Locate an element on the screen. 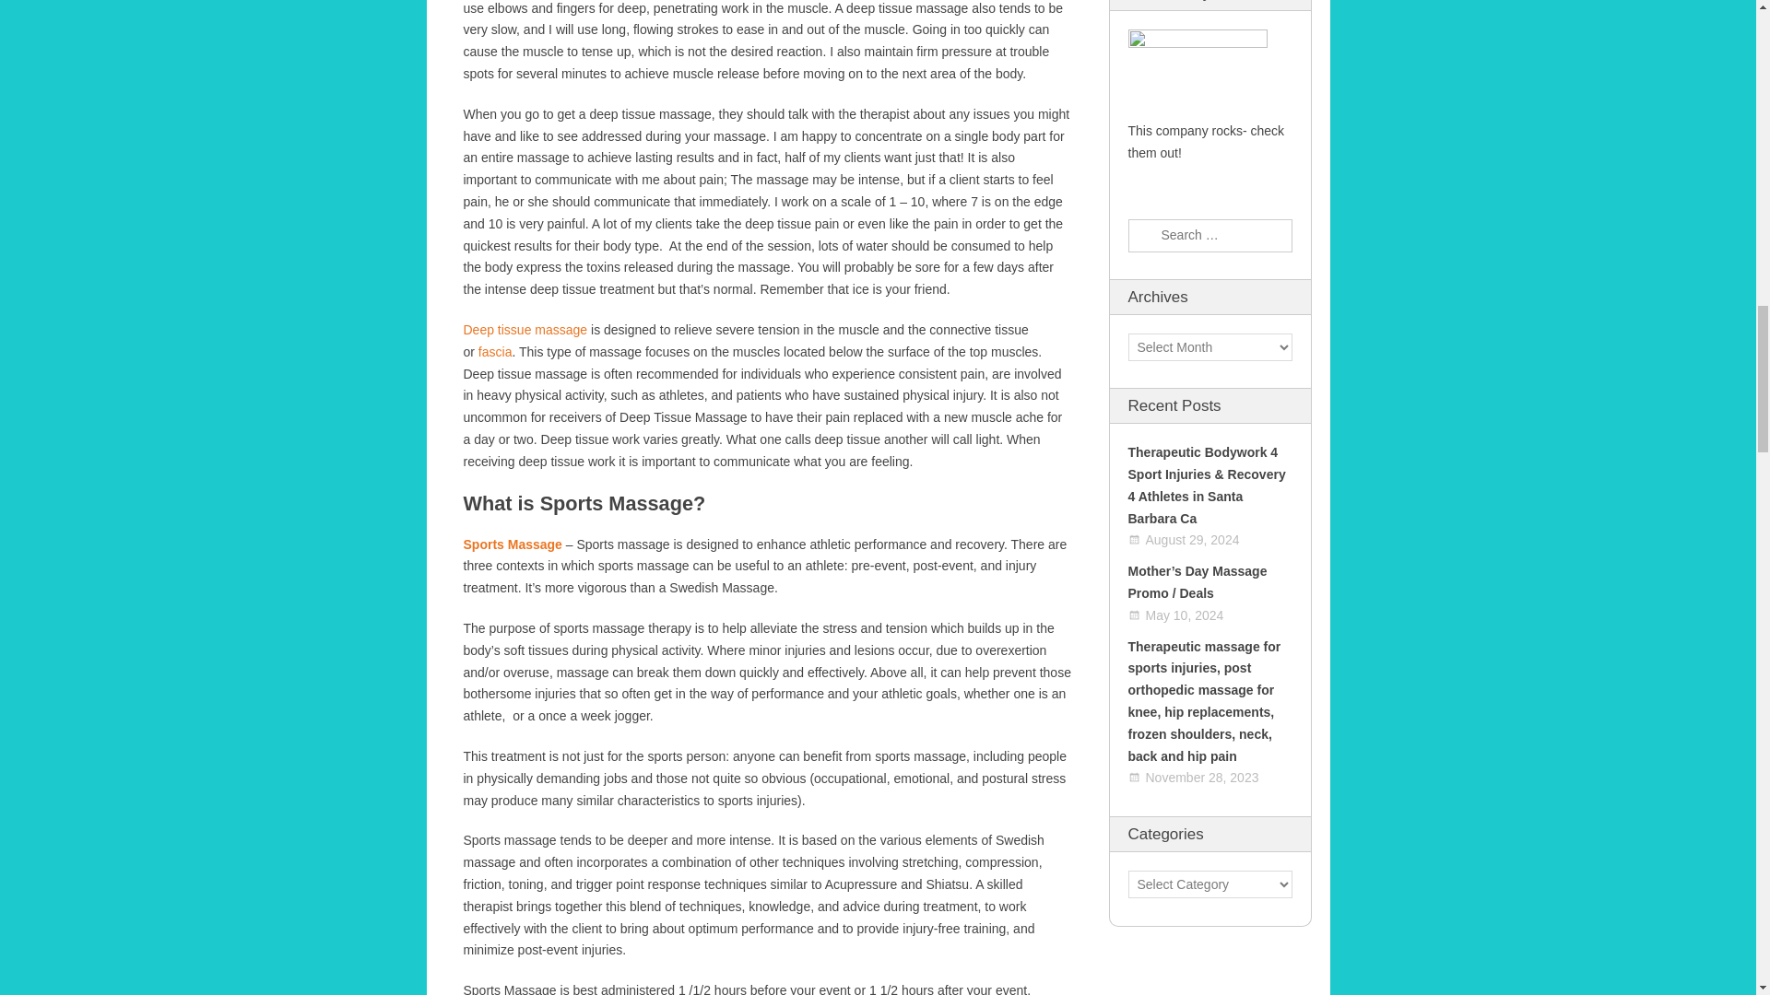  Sports Massage is located at coordinates (511, 544).